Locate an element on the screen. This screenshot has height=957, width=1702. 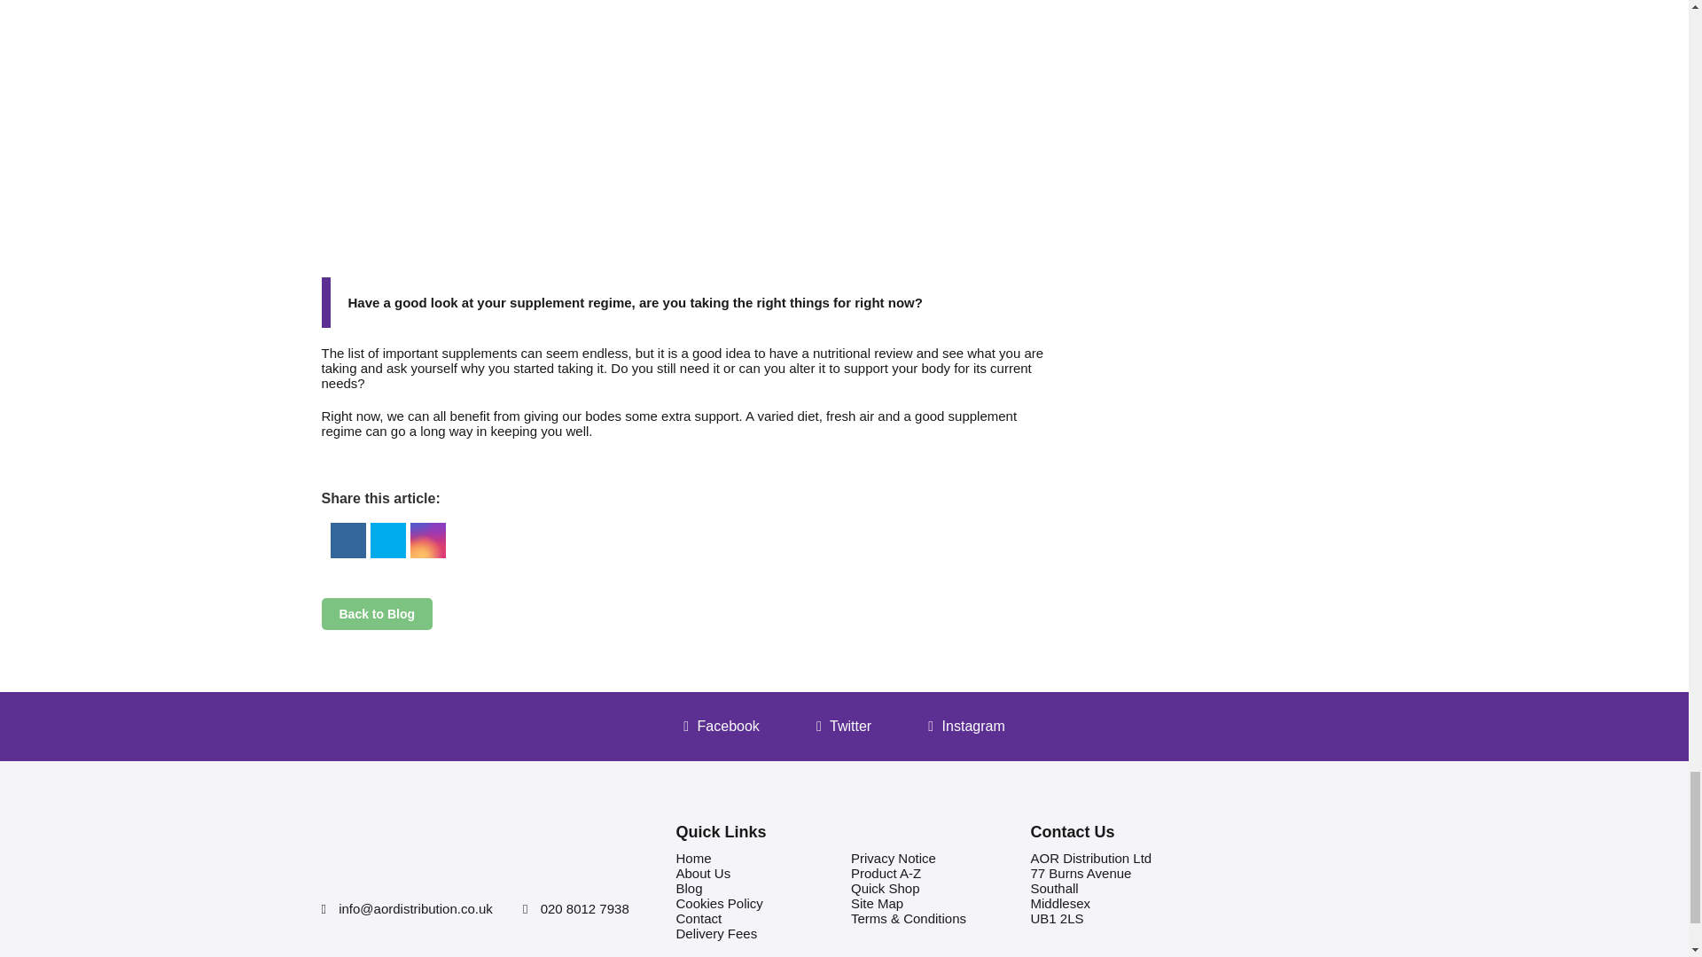
Facebook is located at coordinates (347, 539).